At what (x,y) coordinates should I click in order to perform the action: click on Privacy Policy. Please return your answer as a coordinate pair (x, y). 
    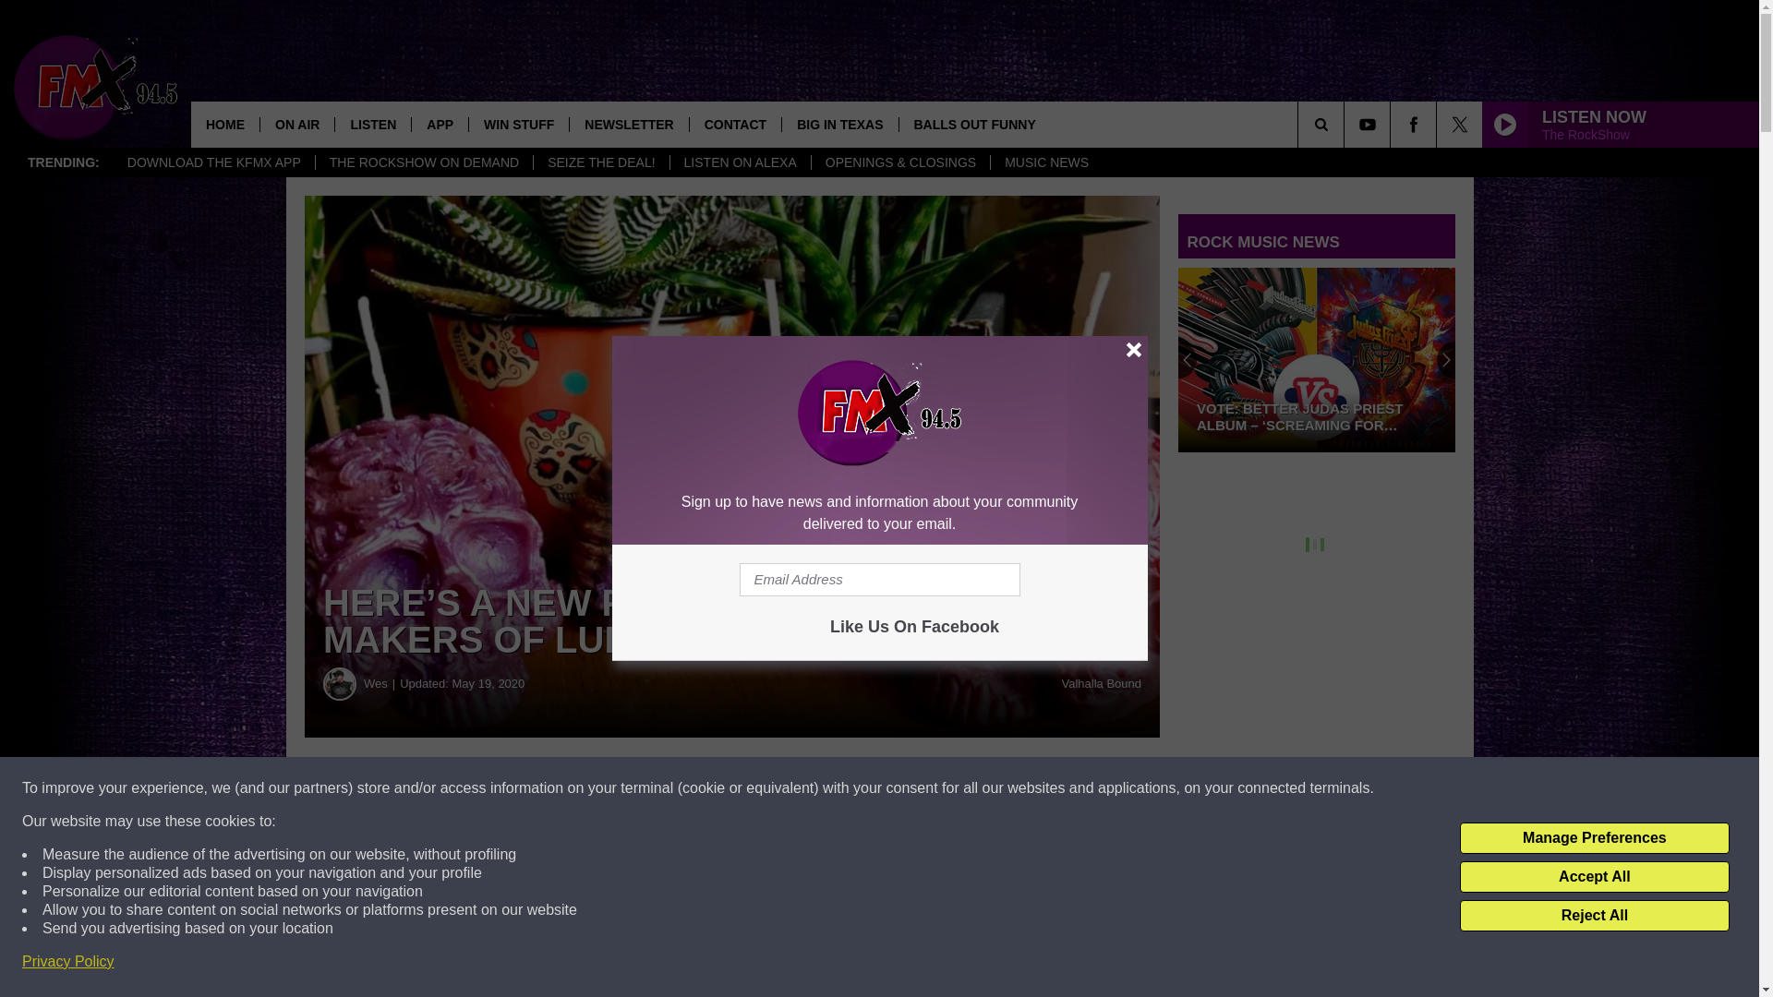
    Looking at the image, I should click on (68, 962).